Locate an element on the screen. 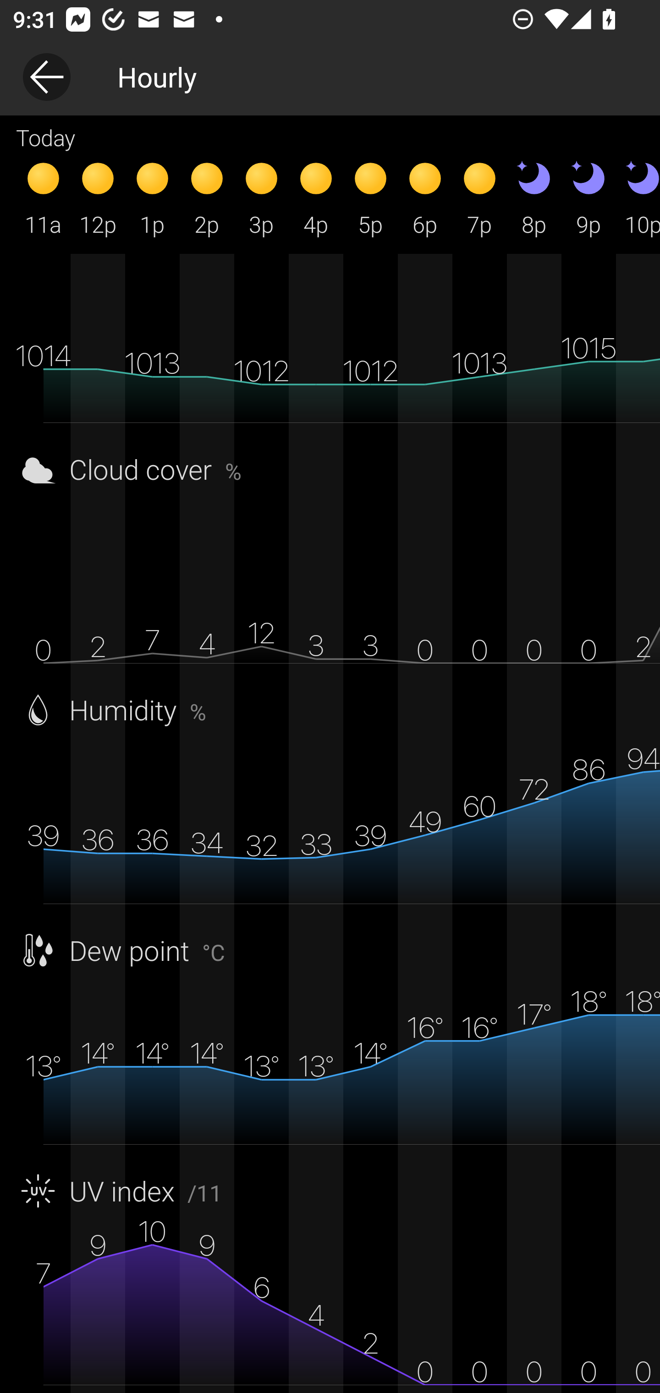  3p is located at coordinates (261, 197).